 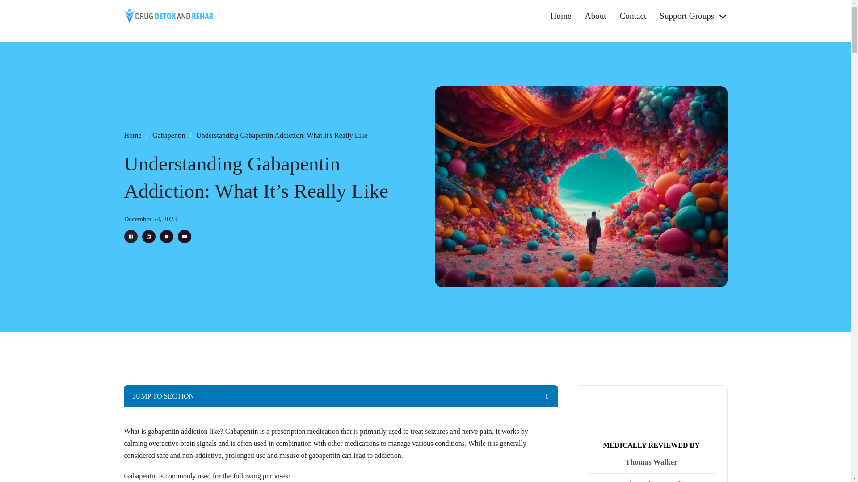 I want to click on MEDICALLY REVIEWED BY, so click(x=652, y=445).